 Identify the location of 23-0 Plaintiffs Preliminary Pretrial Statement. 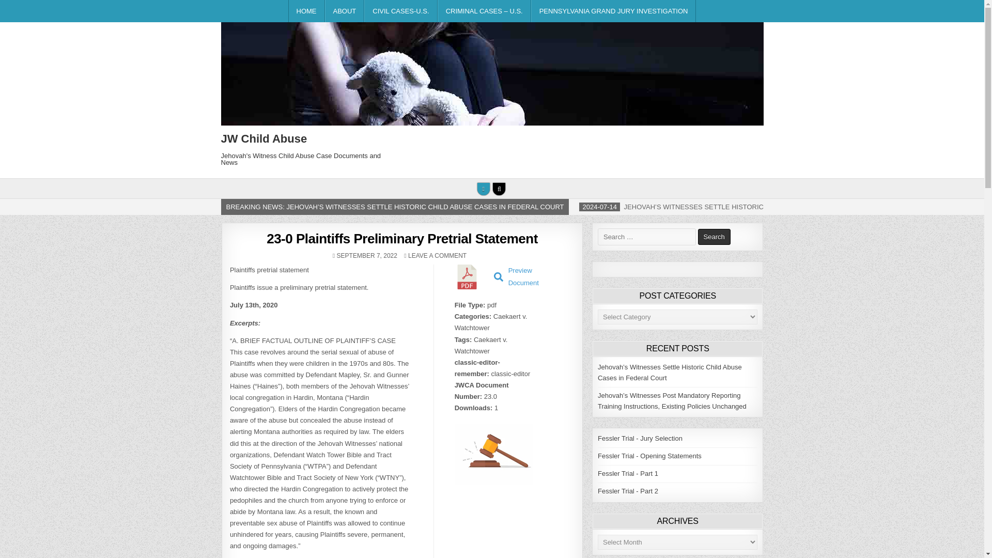
(402, 239).